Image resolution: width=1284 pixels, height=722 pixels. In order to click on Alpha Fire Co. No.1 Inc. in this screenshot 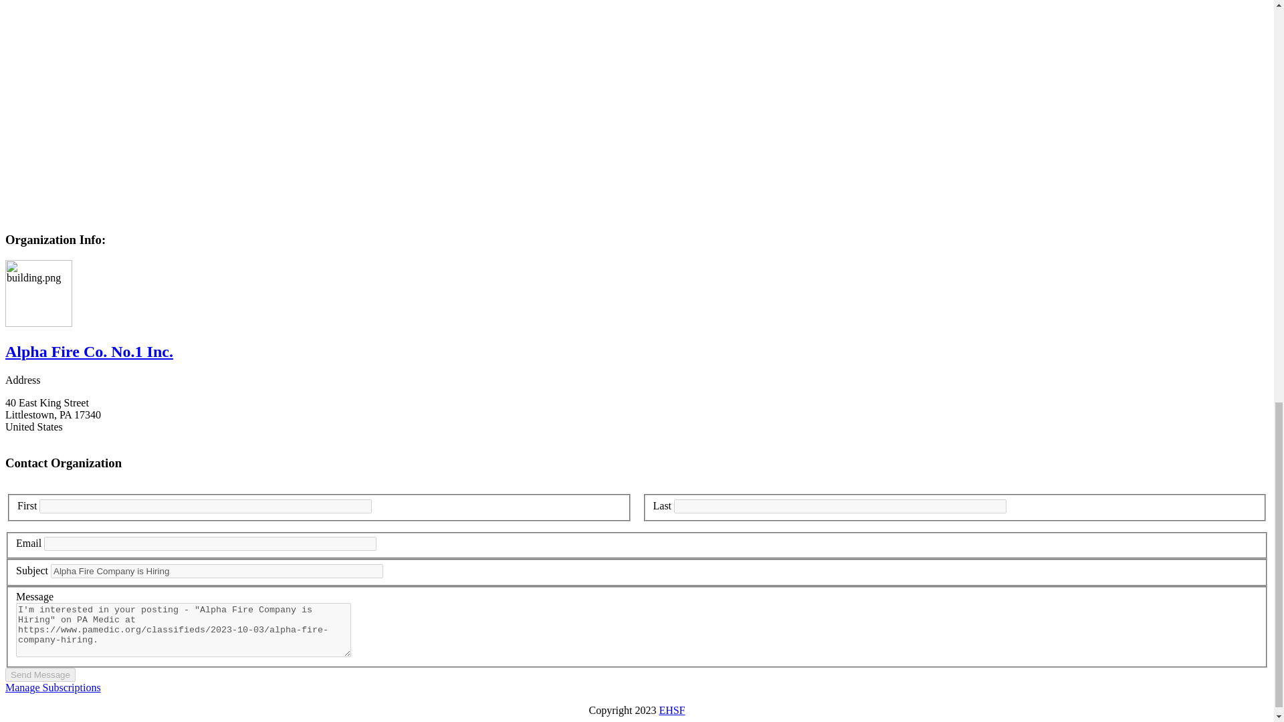, I will do `click(89, 352)`.